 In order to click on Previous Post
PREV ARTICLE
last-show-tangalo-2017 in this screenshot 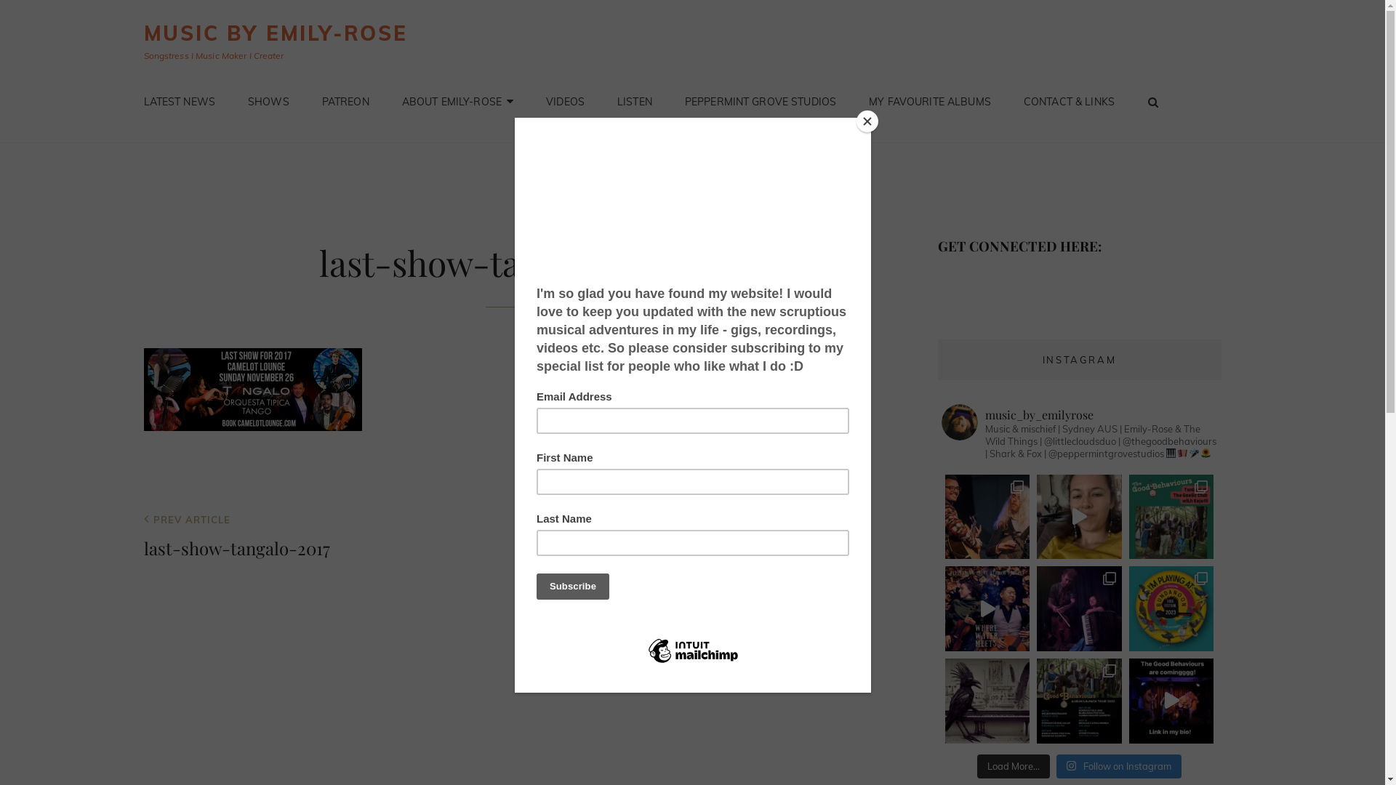, I will do `click(504, 538)`.